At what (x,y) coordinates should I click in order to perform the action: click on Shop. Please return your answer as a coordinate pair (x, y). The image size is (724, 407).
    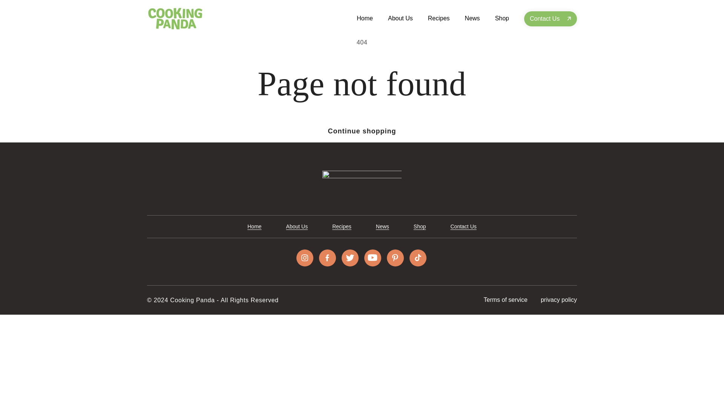
    Looking at the image, I should click on (420, 226).